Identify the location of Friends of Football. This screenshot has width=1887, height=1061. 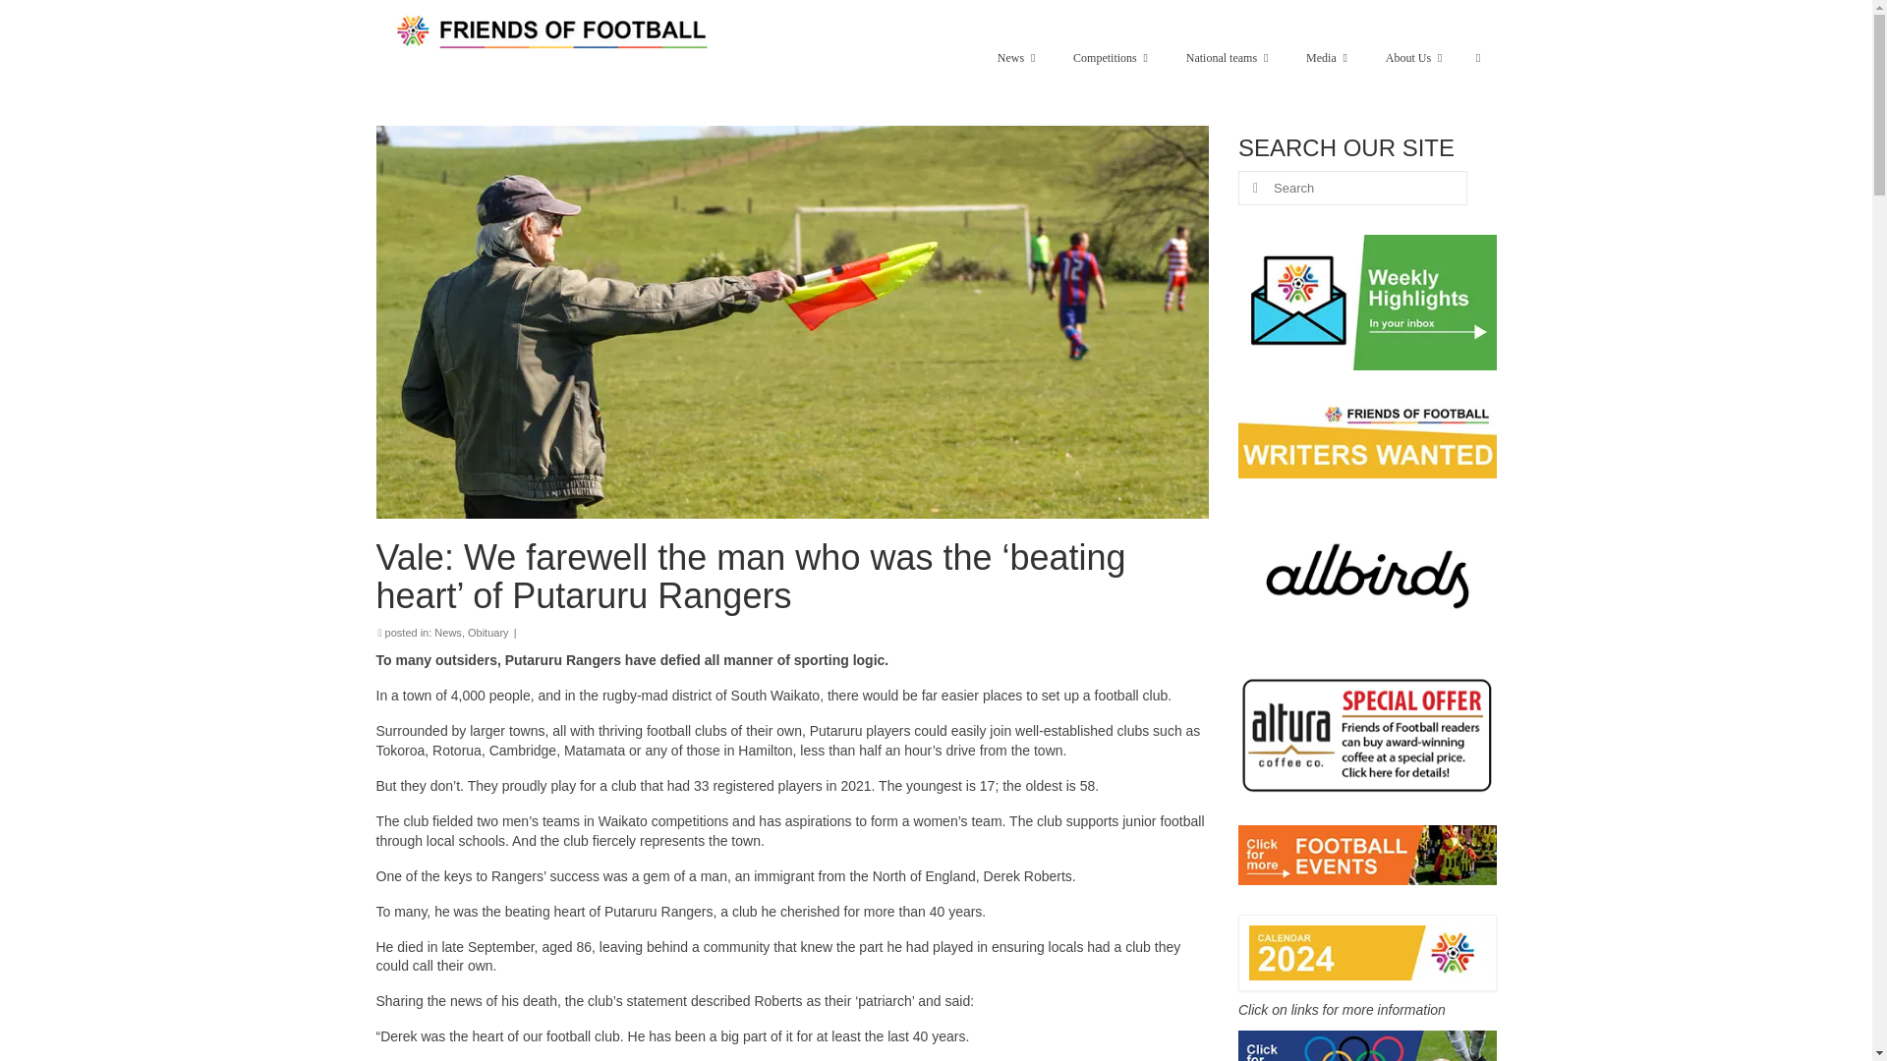
(555, 31).